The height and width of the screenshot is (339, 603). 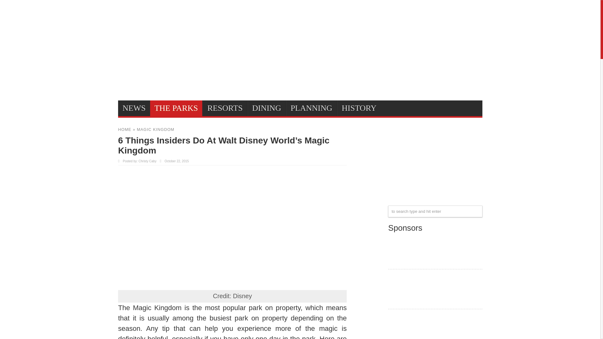 I want to click on WDW Magazine, so click(x=435, y=248).